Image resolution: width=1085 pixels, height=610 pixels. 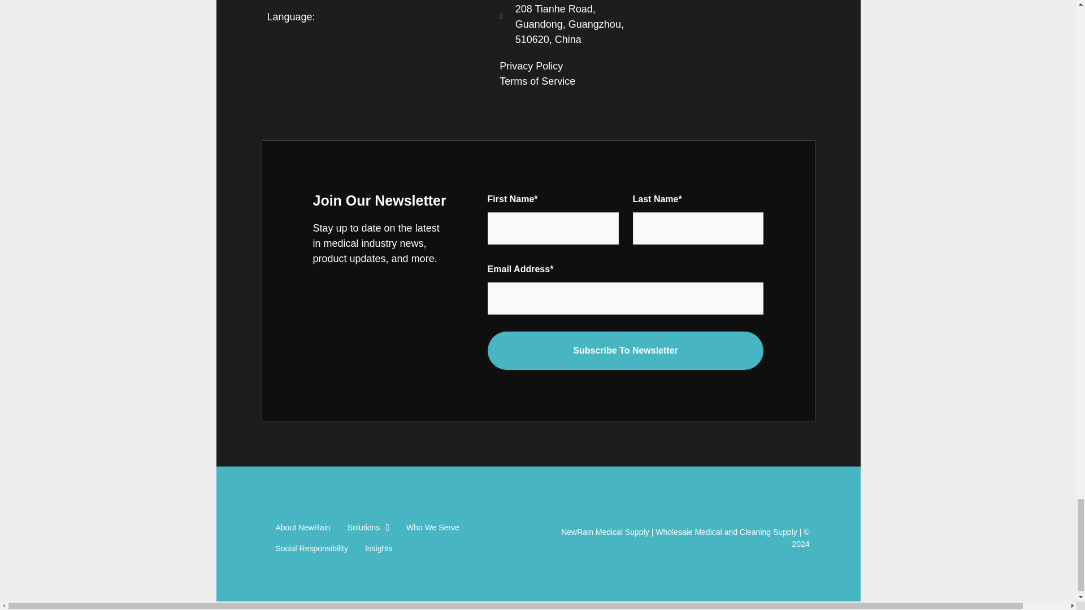 I want to click on Japanese, so click(x=303, y=33).